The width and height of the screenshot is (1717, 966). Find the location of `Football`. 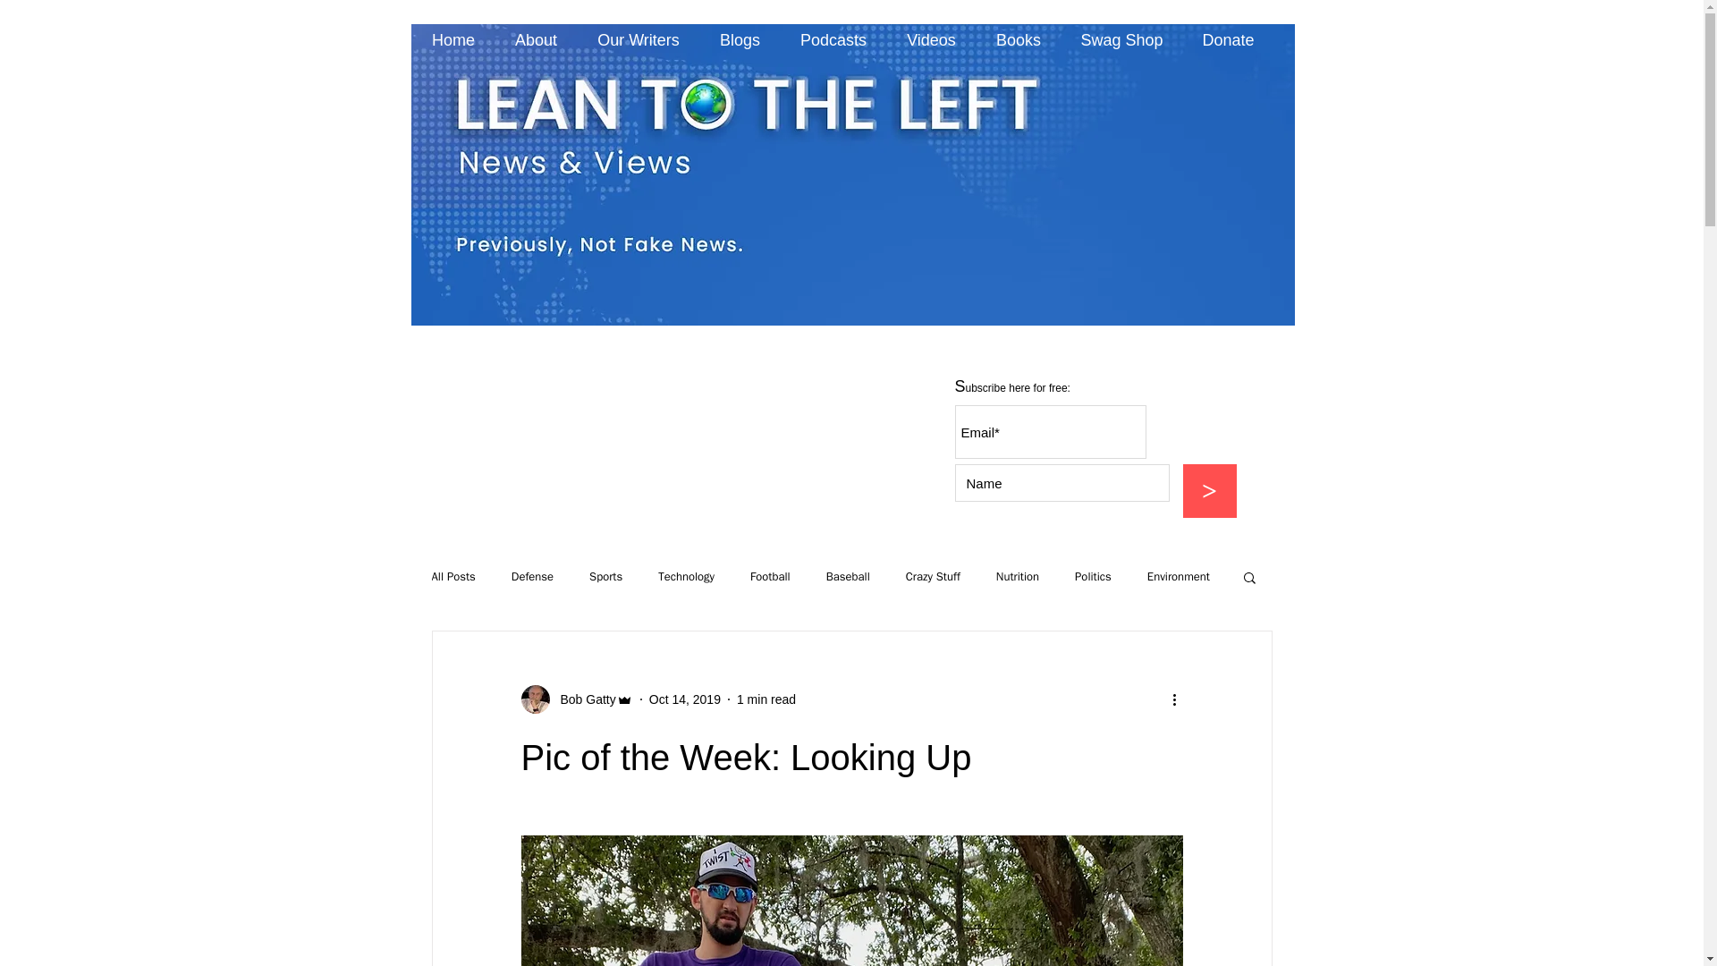

Football is located at coordinates (770, 577).